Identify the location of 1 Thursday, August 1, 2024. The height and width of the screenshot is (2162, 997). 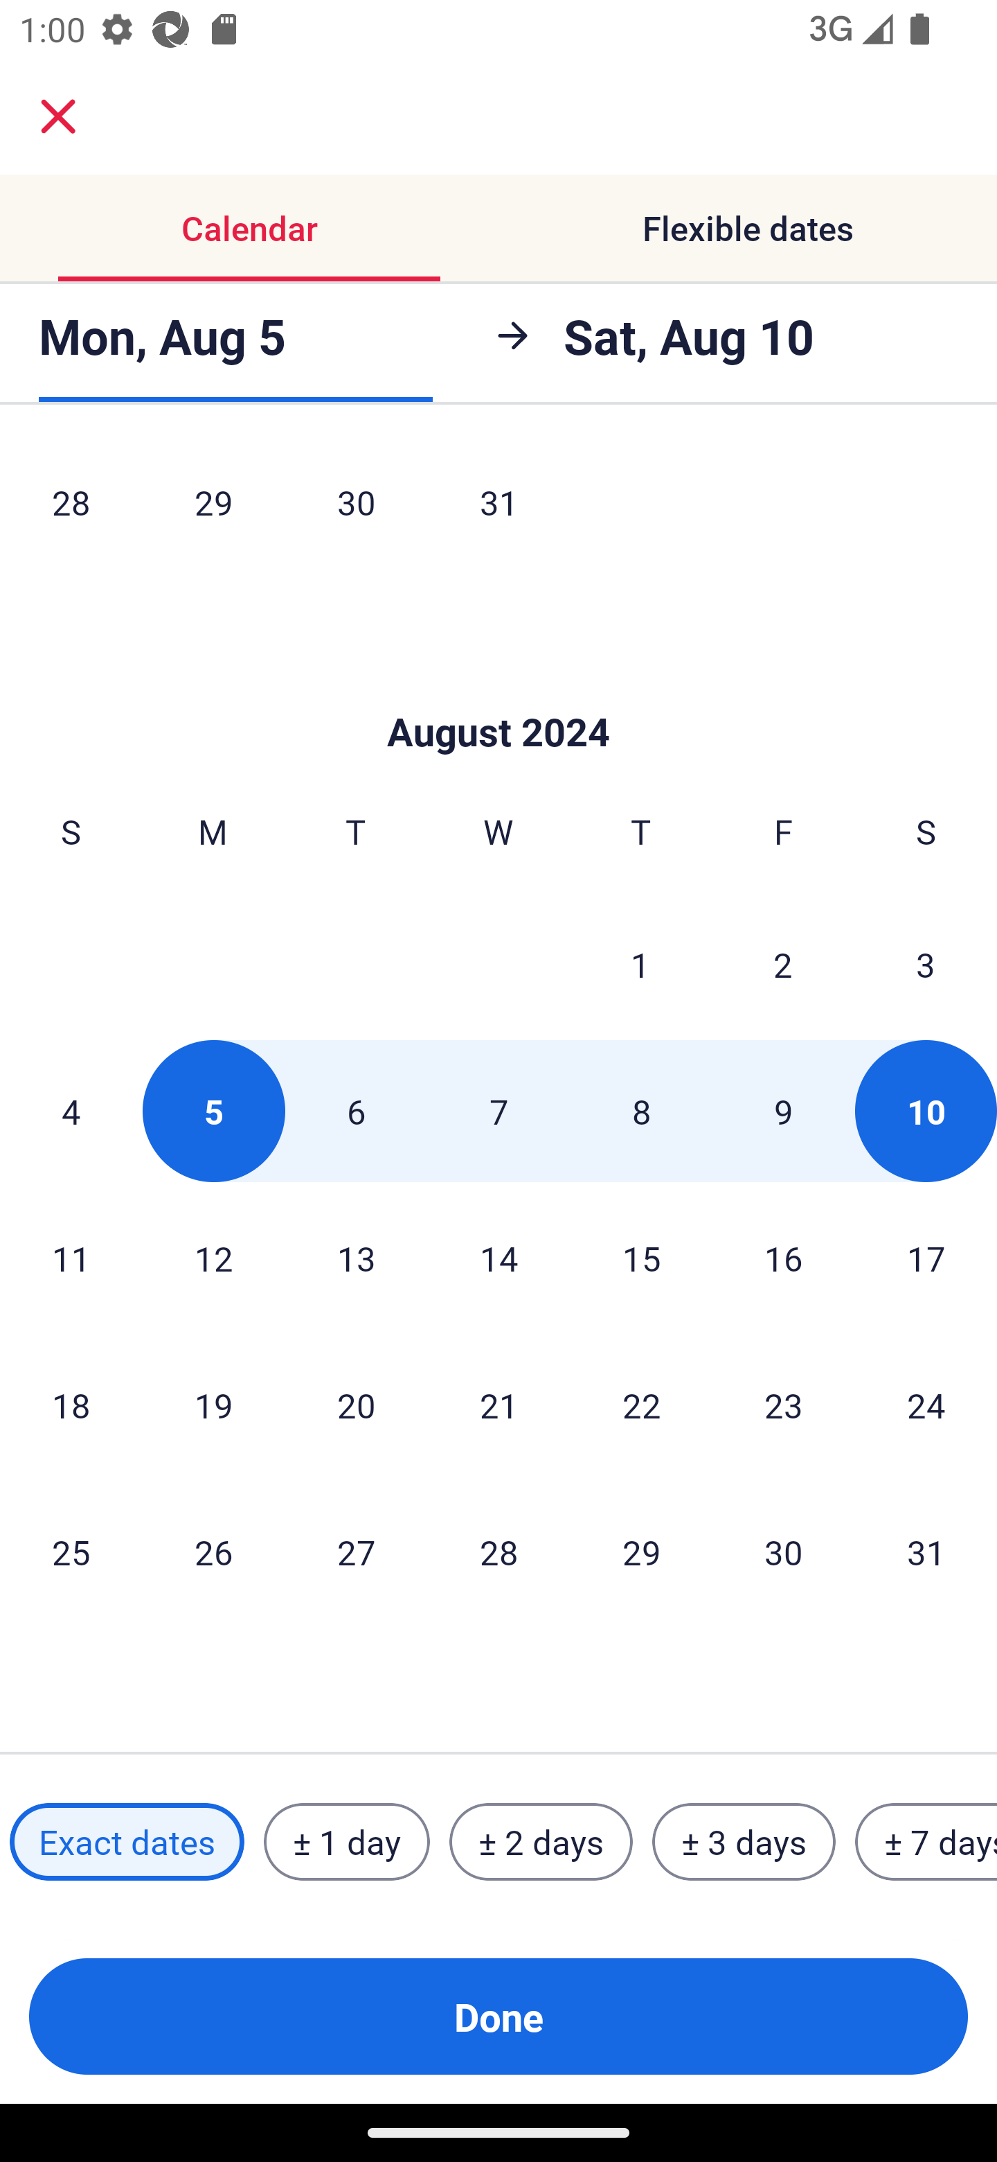
(640, 964).